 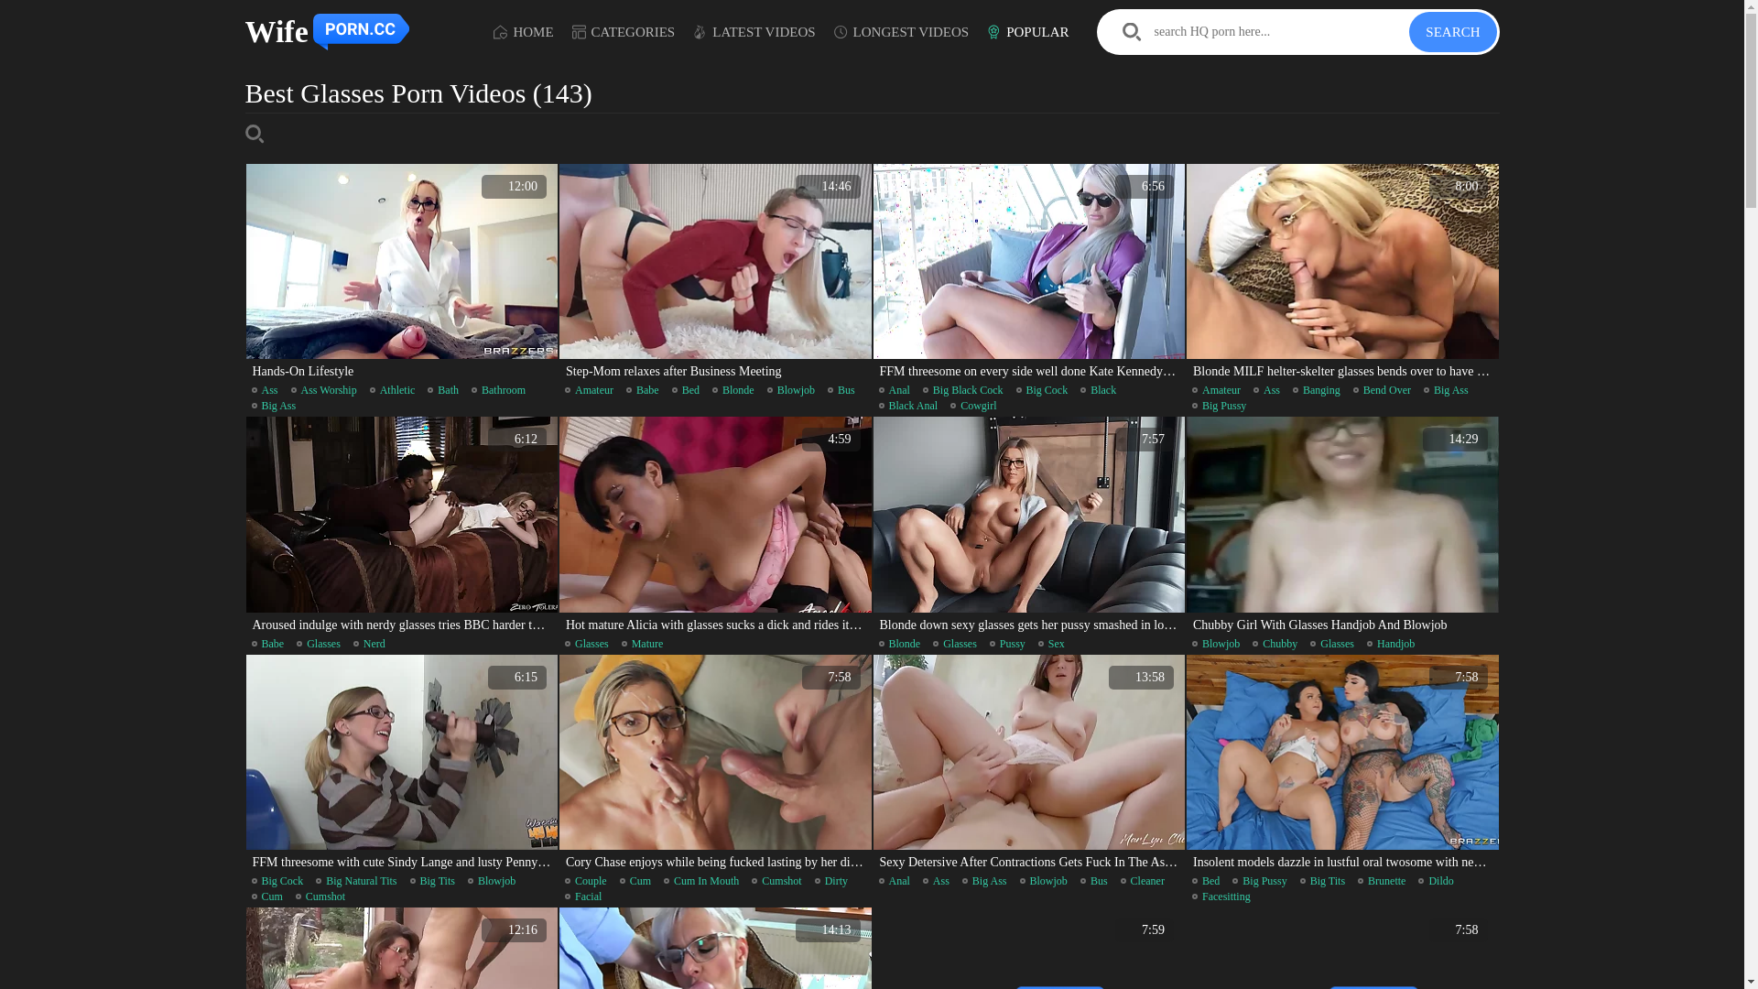 I want to click on Nerd, so click(x=370, y=644).